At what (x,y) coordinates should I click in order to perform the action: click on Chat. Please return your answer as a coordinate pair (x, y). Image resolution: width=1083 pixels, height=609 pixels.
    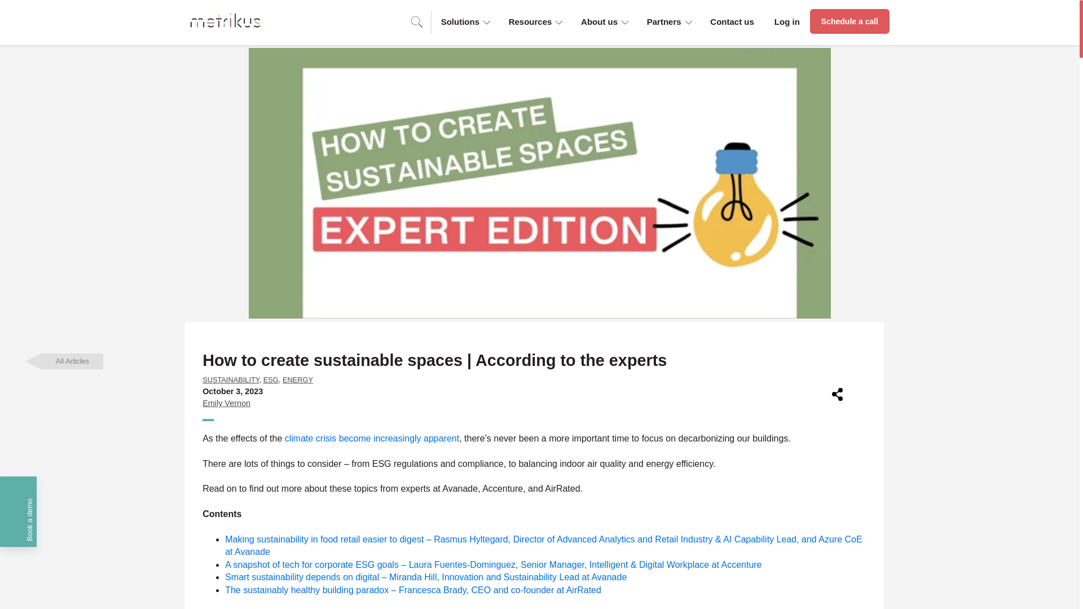
    Looking at the image, I should click on (1051, 579).